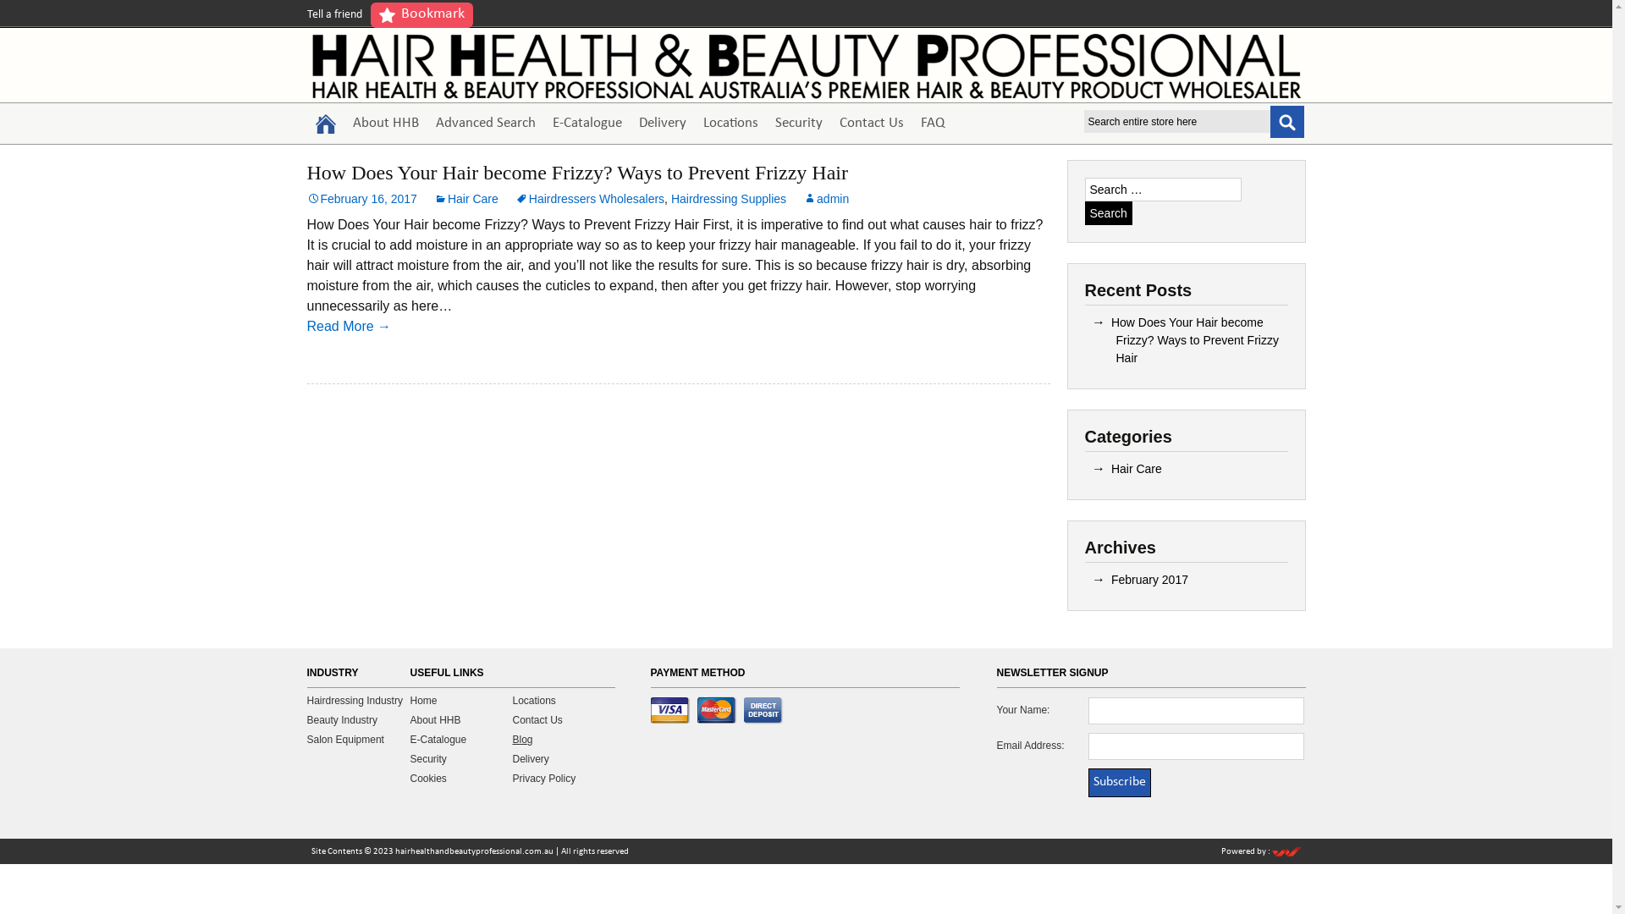  I want to click on About HHB, so click(435, 720).